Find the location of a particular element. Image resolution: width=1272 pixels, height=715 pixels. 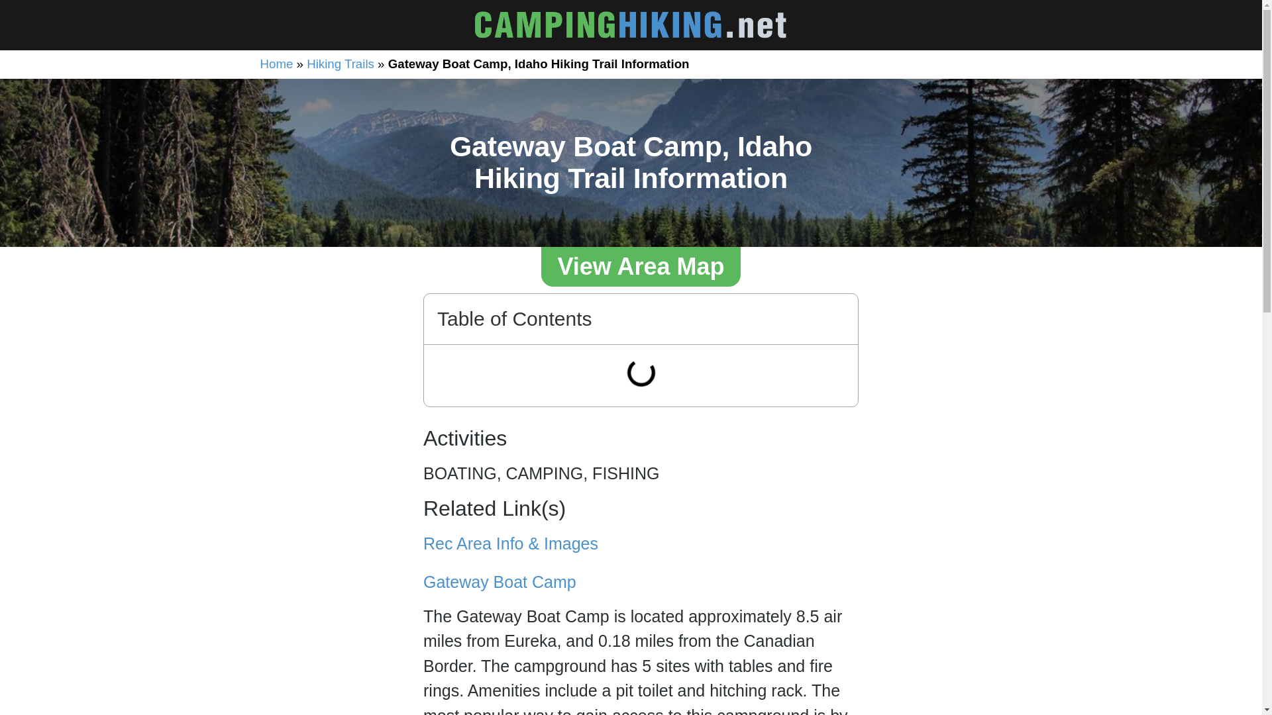

Hiking Trails is located at coordinates (340, 64).